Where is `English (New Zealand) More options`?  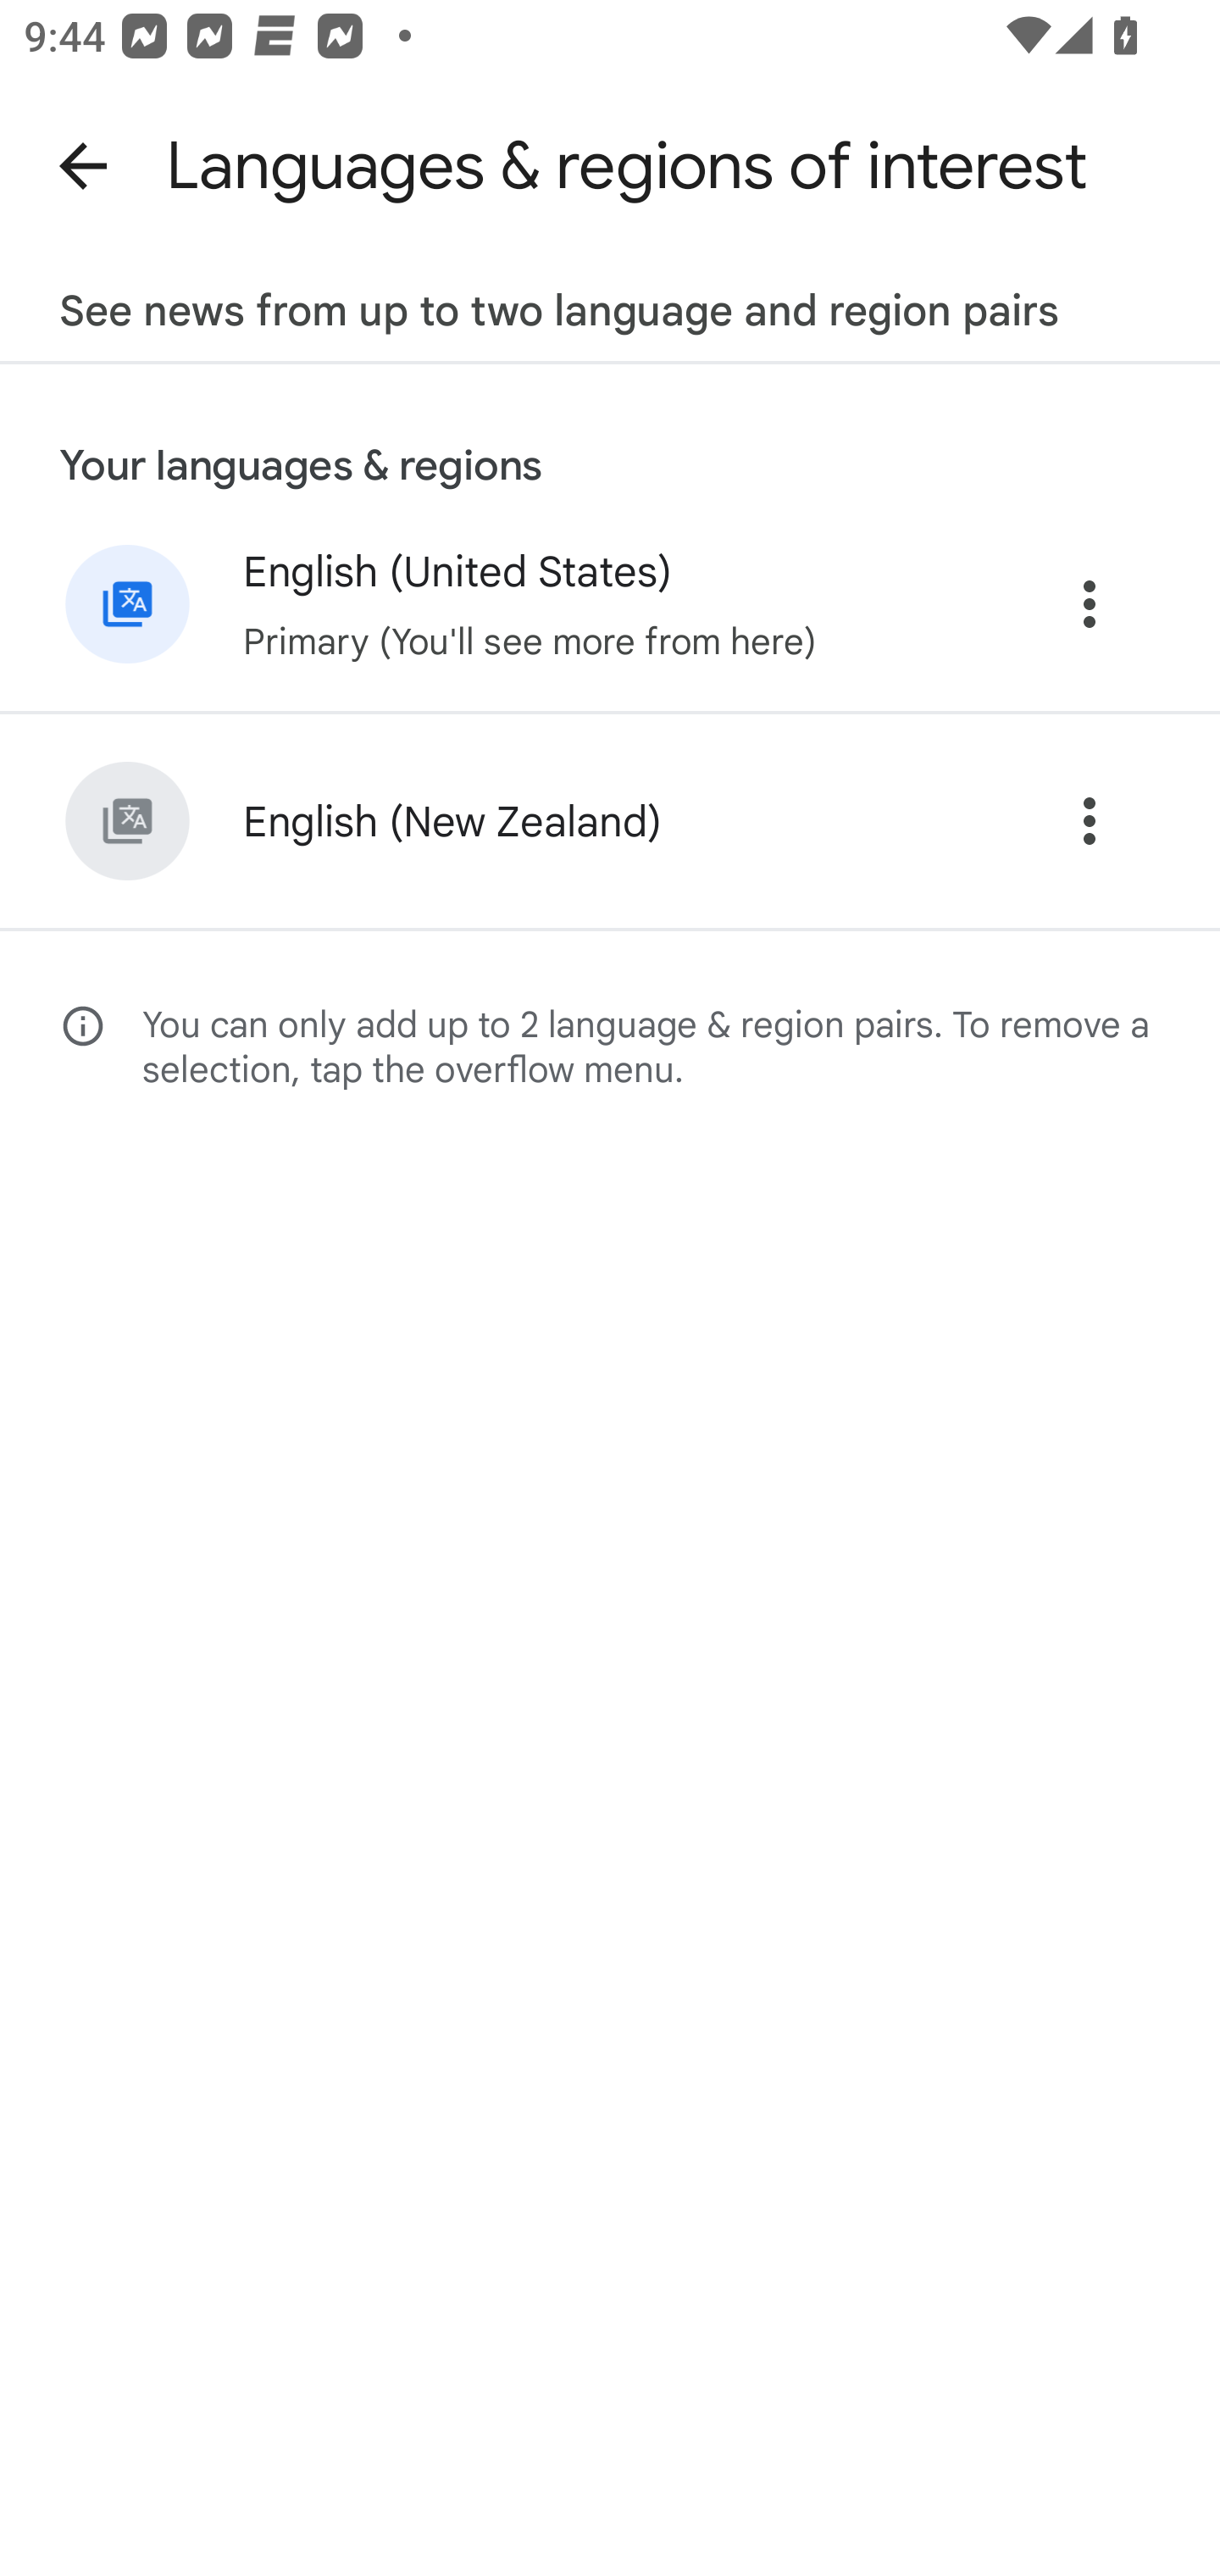
English (New Zealand) More options is located at coordinates (610, 820).